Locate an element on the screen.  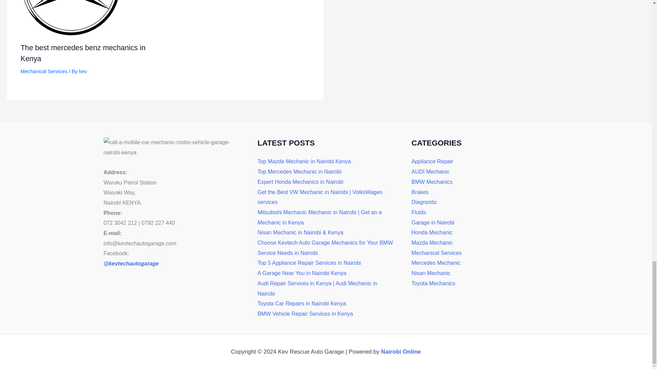
The best mercedes benz mechanics in Kenya 1 is located at coordinates (72, 18).